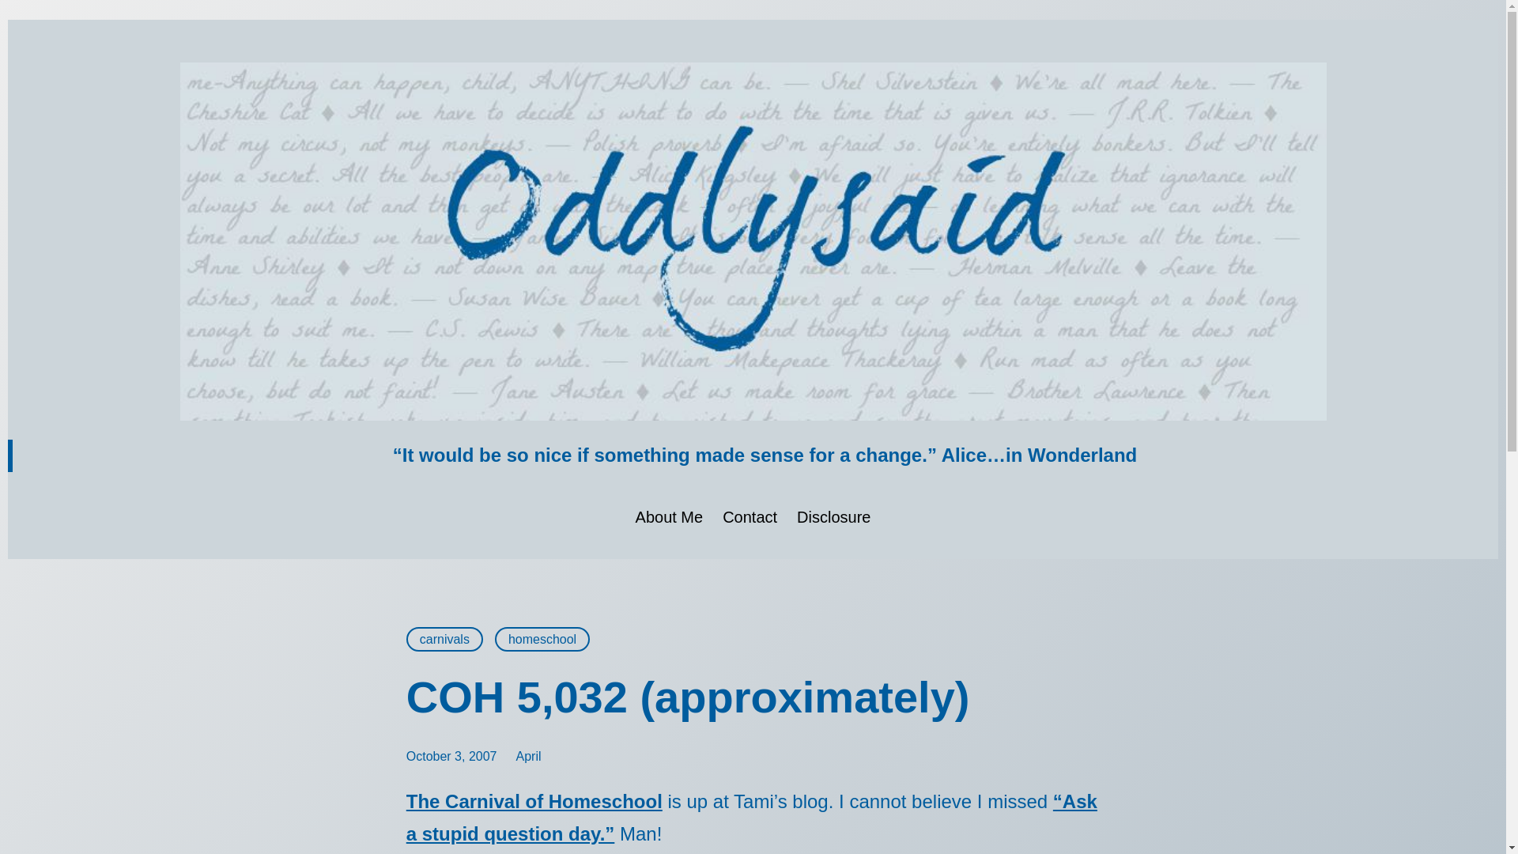  What do you see at coordinates (534, 802) in the screenshot?
I see `The Carnival of Homeschool` at bounding box center [534, 802].